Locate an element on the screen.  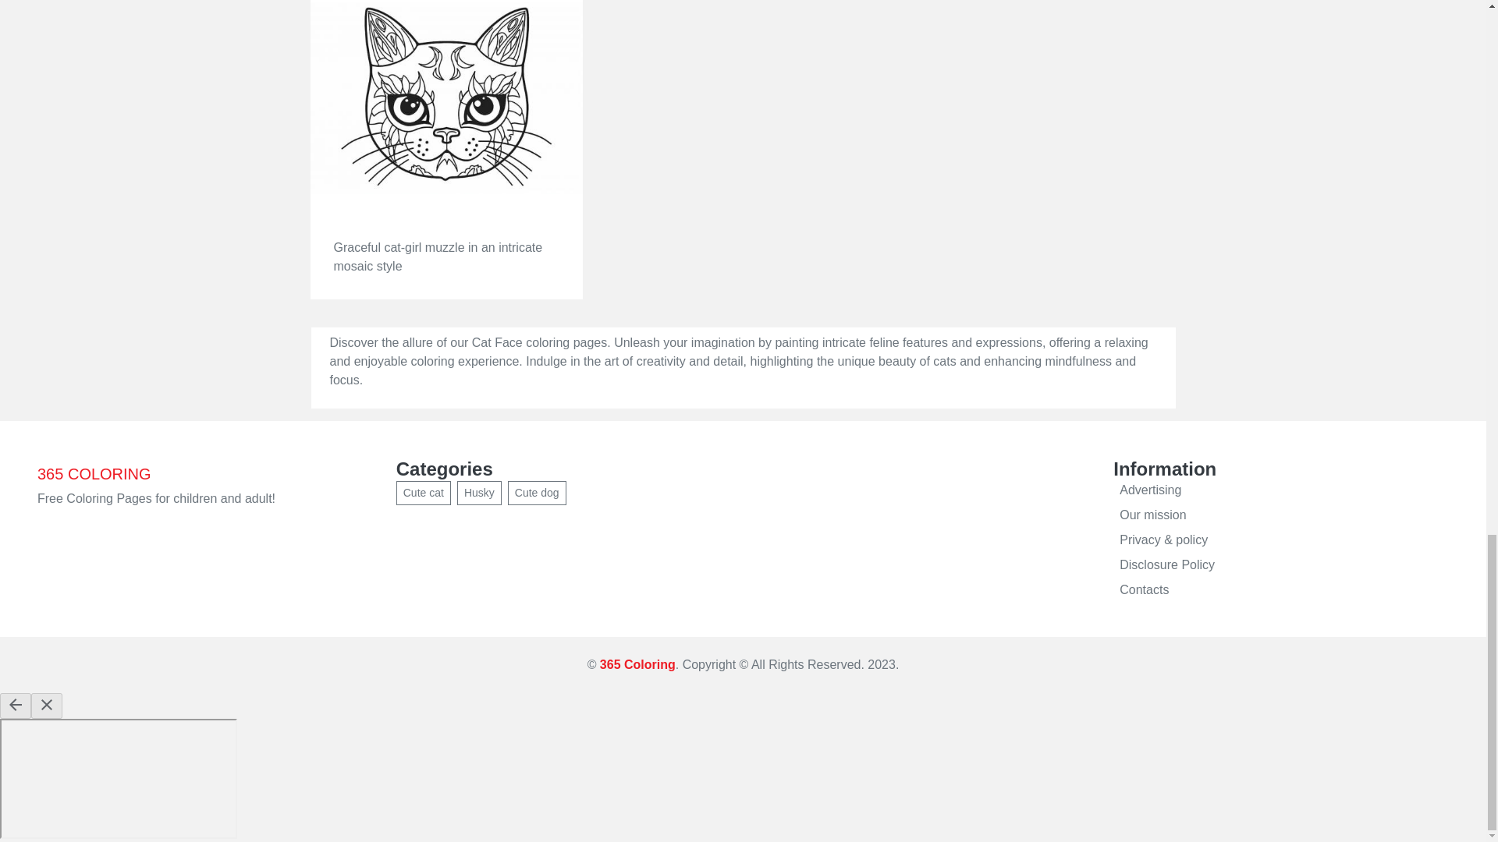
365 Coloring is located at coordinates (637, 664).